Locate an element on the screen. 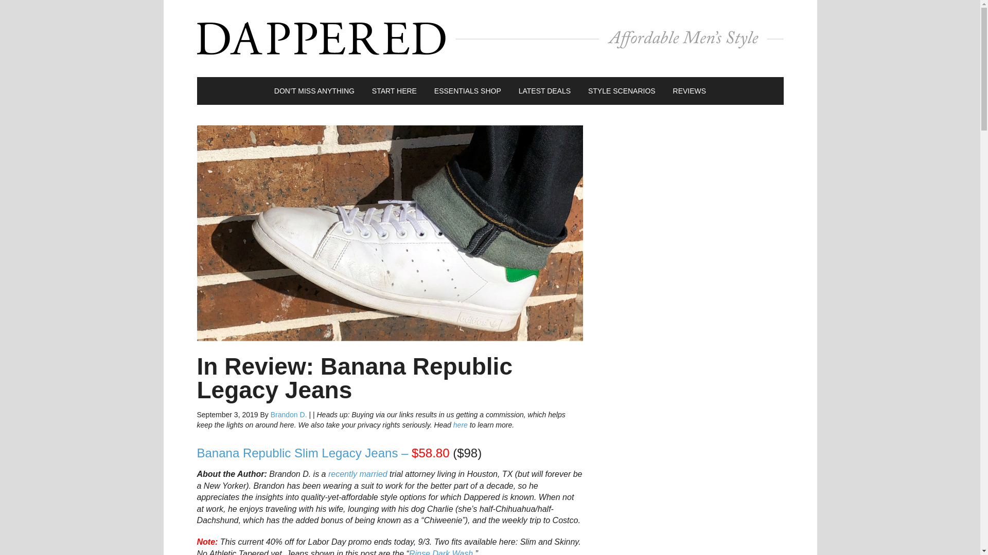 This screenshot has height=555, width=988. here is located at coordinates (460, 424).